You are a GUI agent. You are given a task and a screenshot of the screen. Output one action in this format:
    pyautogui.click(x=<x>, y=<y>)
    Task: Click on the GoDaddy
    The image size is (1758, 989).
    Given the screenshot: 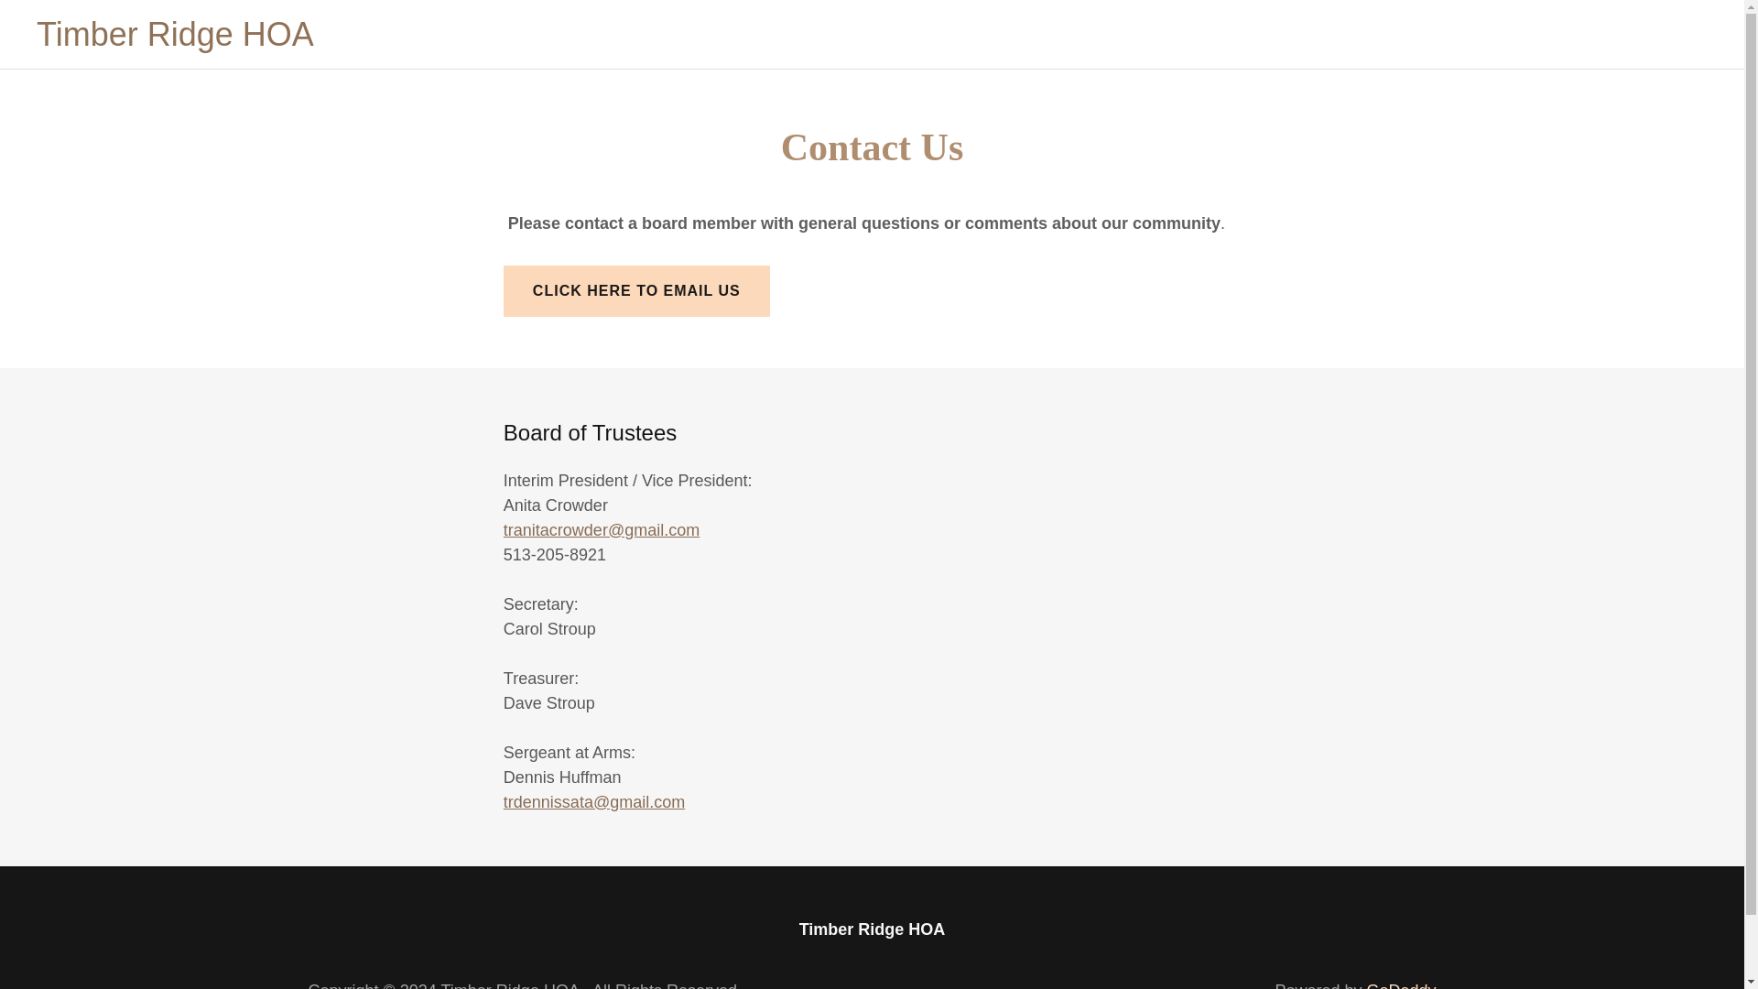 What is the action you would take?
    pyautogui.click(x=1401, y=985)
    